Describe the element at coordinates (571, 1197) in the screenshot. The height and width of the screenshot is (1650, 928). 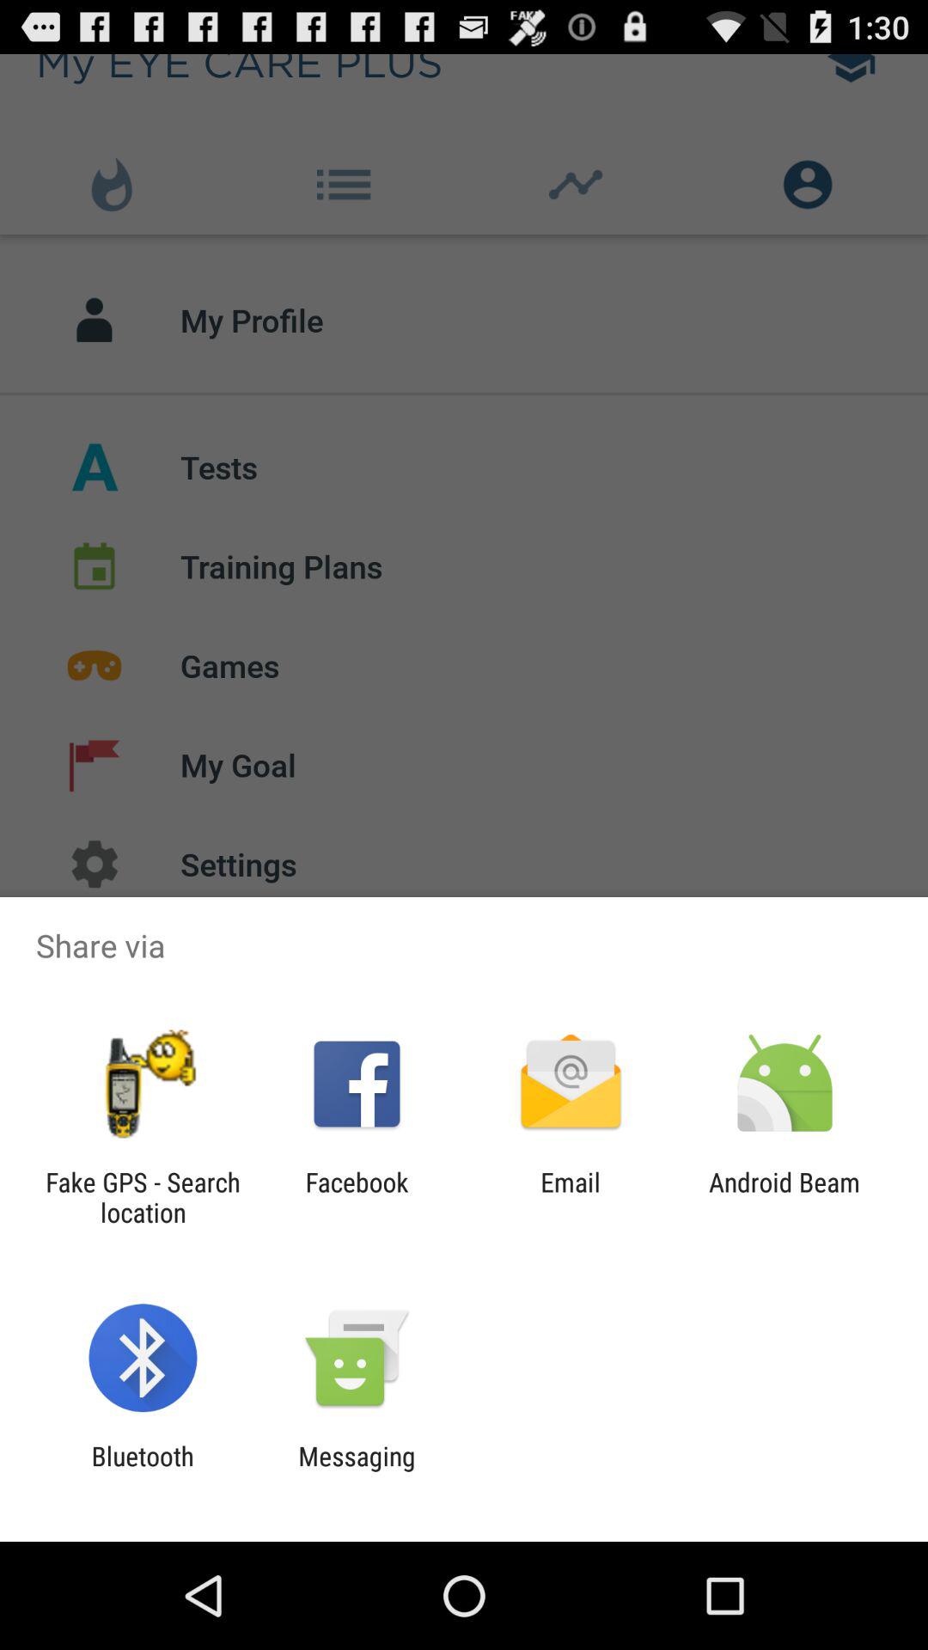
I see `click the icon next to the facebook` at that location.